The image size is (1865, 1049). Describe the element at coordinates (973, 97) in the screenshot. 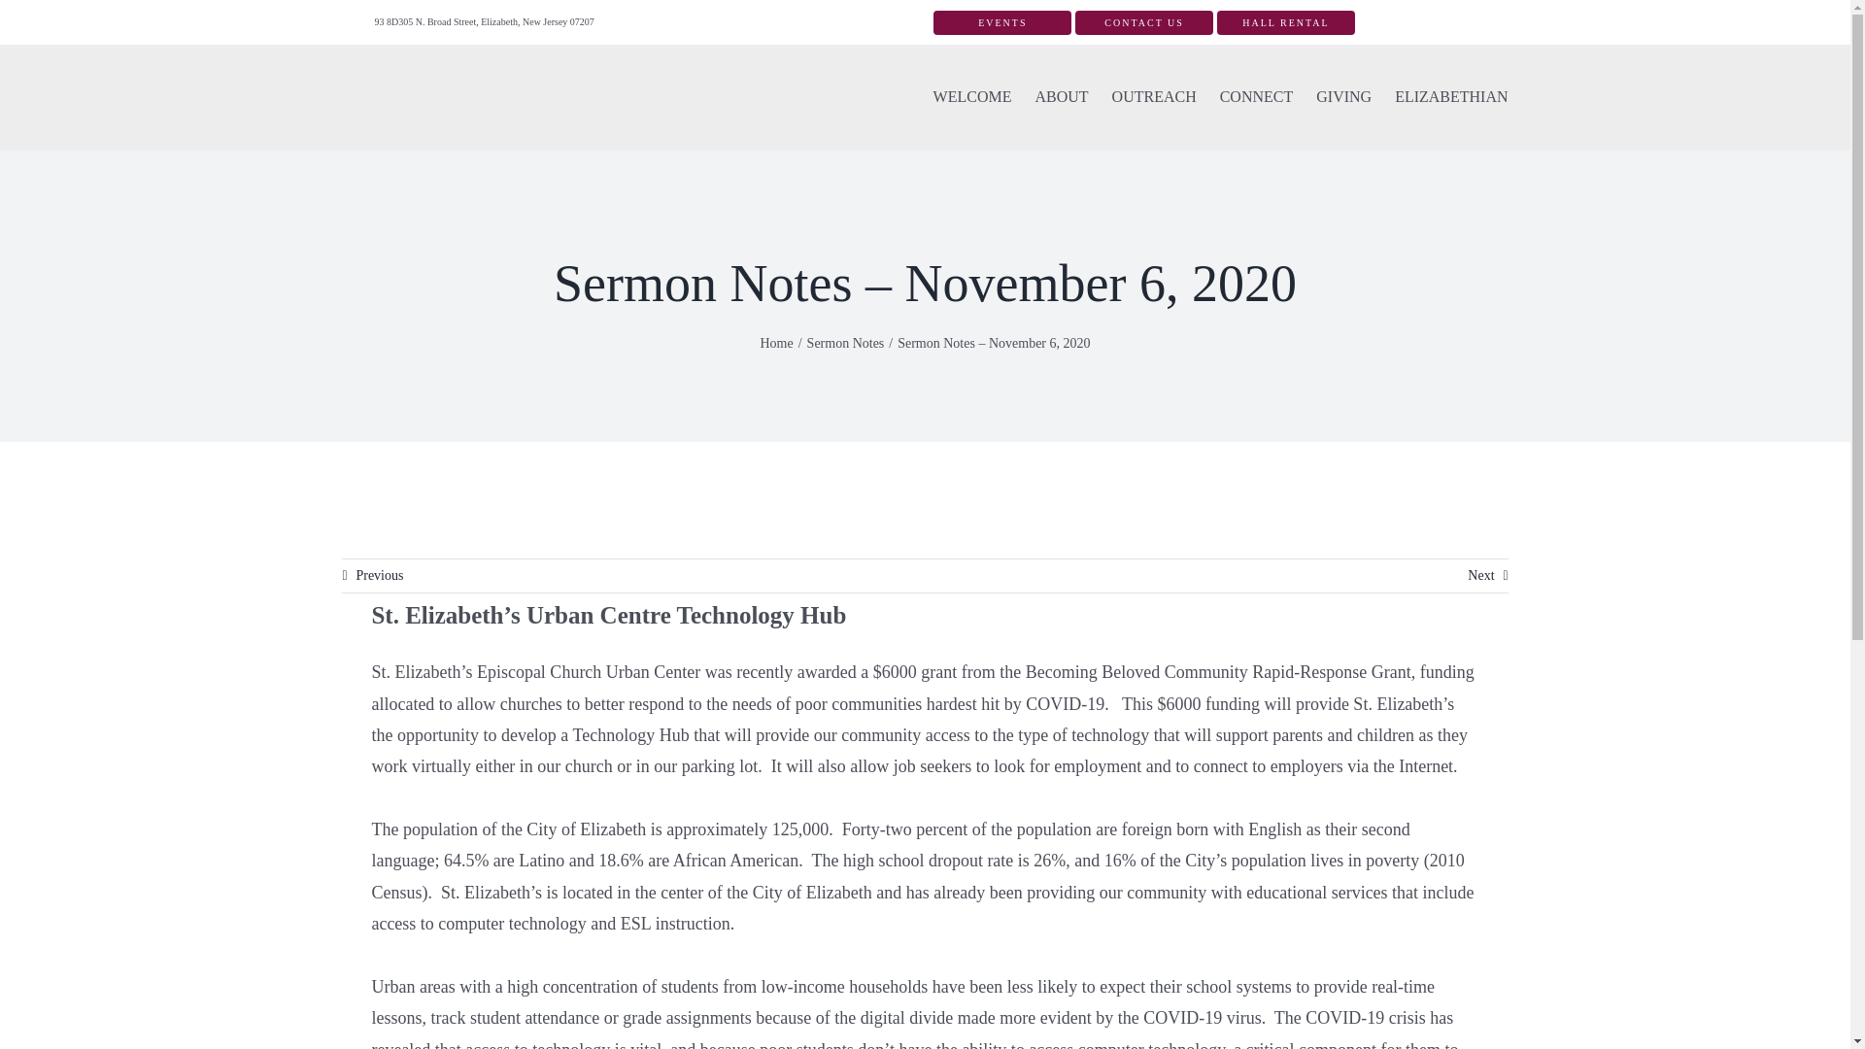

I see `WELCOME` at that location.